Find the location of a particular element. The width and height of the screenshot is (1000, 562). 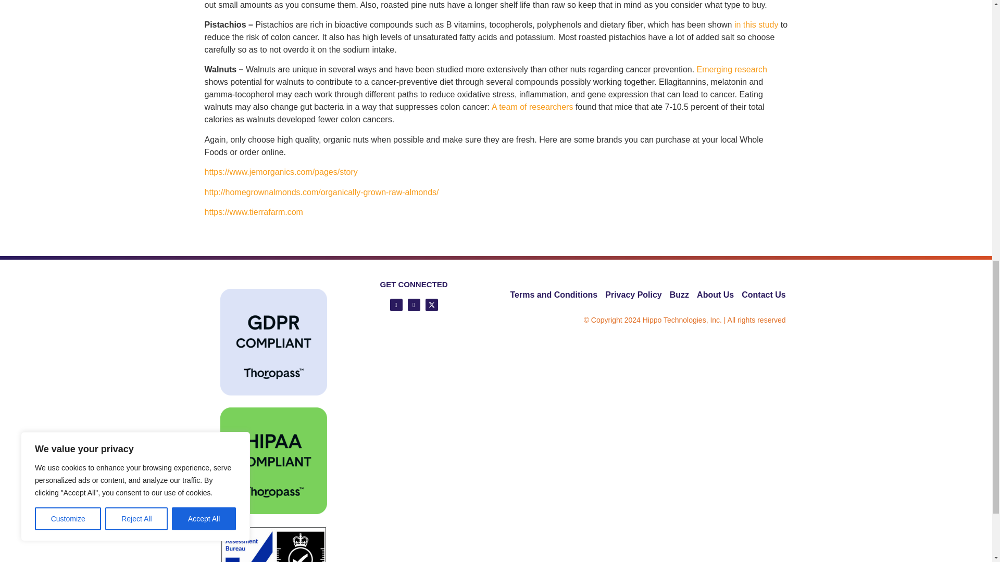

Emerging research is located at coordinates (732, 69).